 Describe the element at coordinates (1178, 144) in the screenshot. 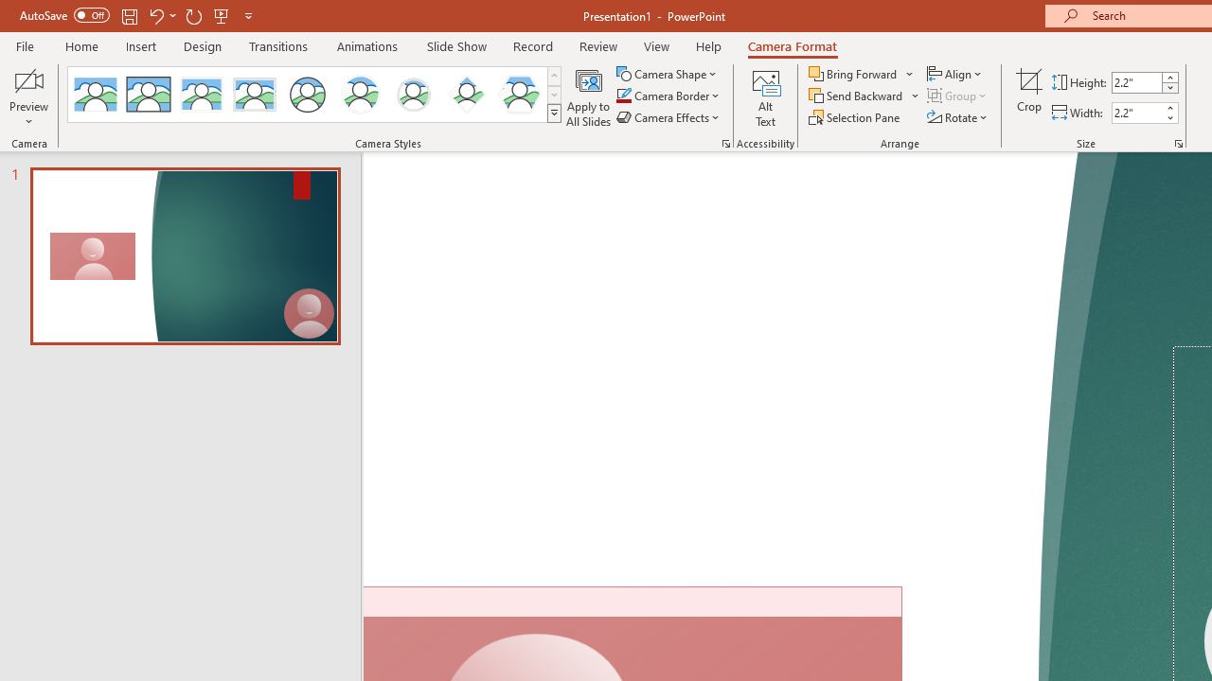

I see `Size and Position...` at that location.